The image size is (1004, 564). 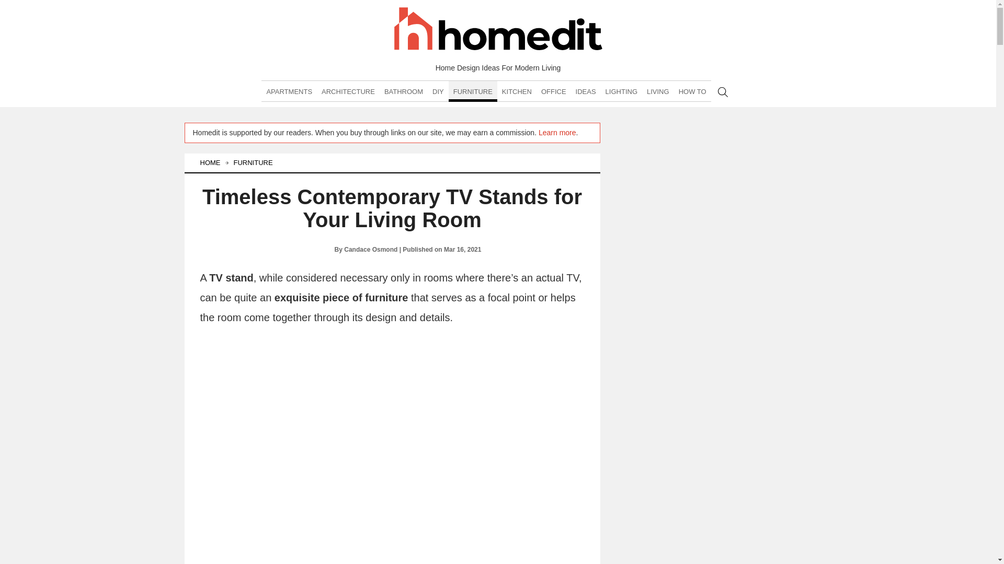 I want to click on Homedit, so click(x=498, y=30).